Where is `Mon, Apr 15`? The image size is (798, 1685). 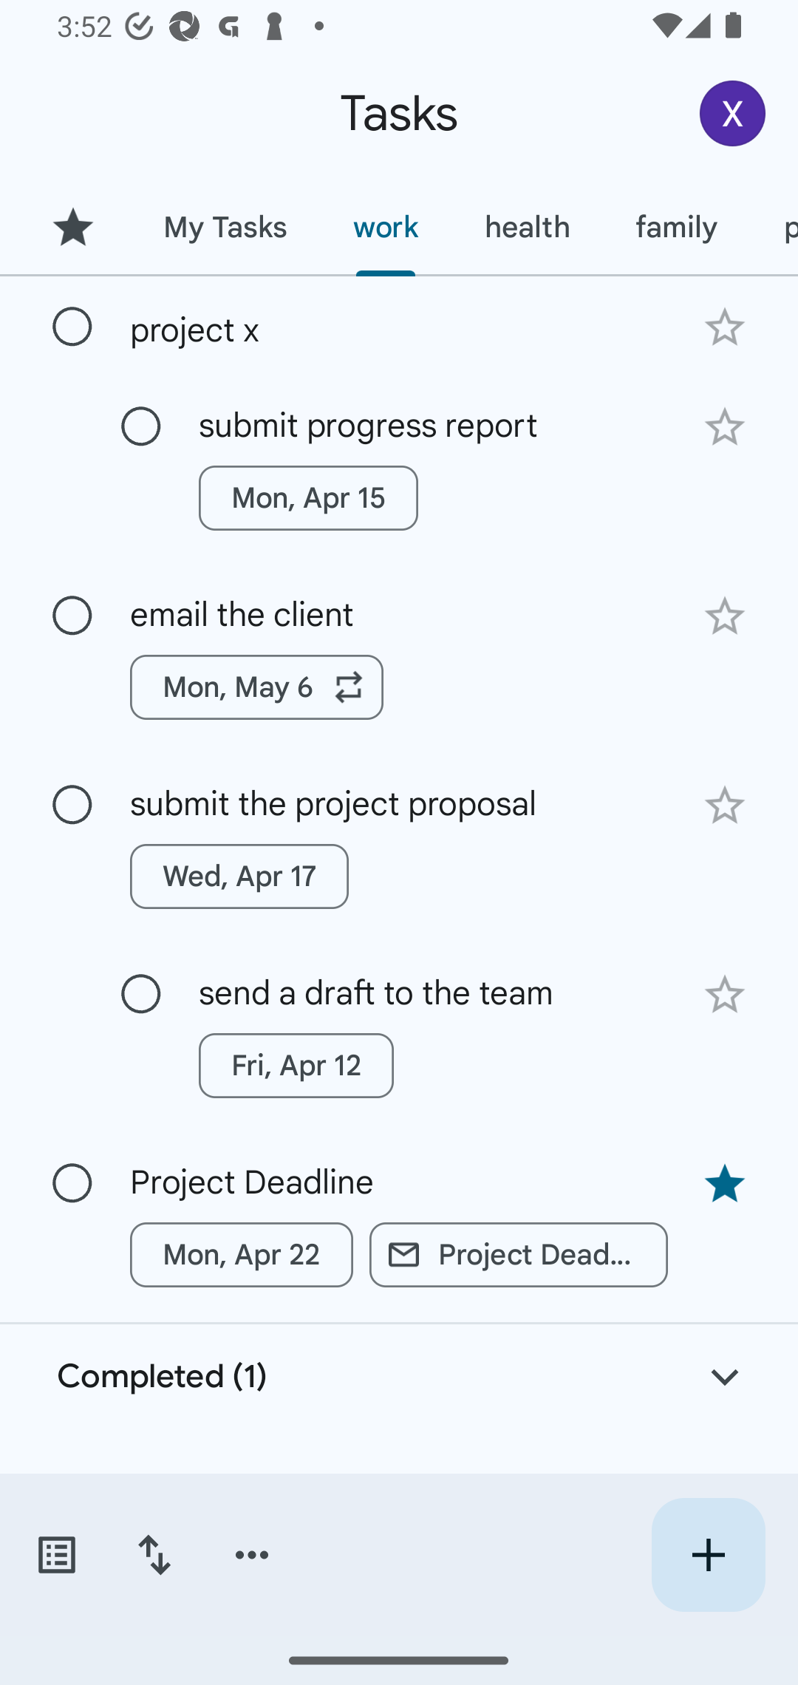
Mon, Apr 15 is located at coordinates (307, 498).